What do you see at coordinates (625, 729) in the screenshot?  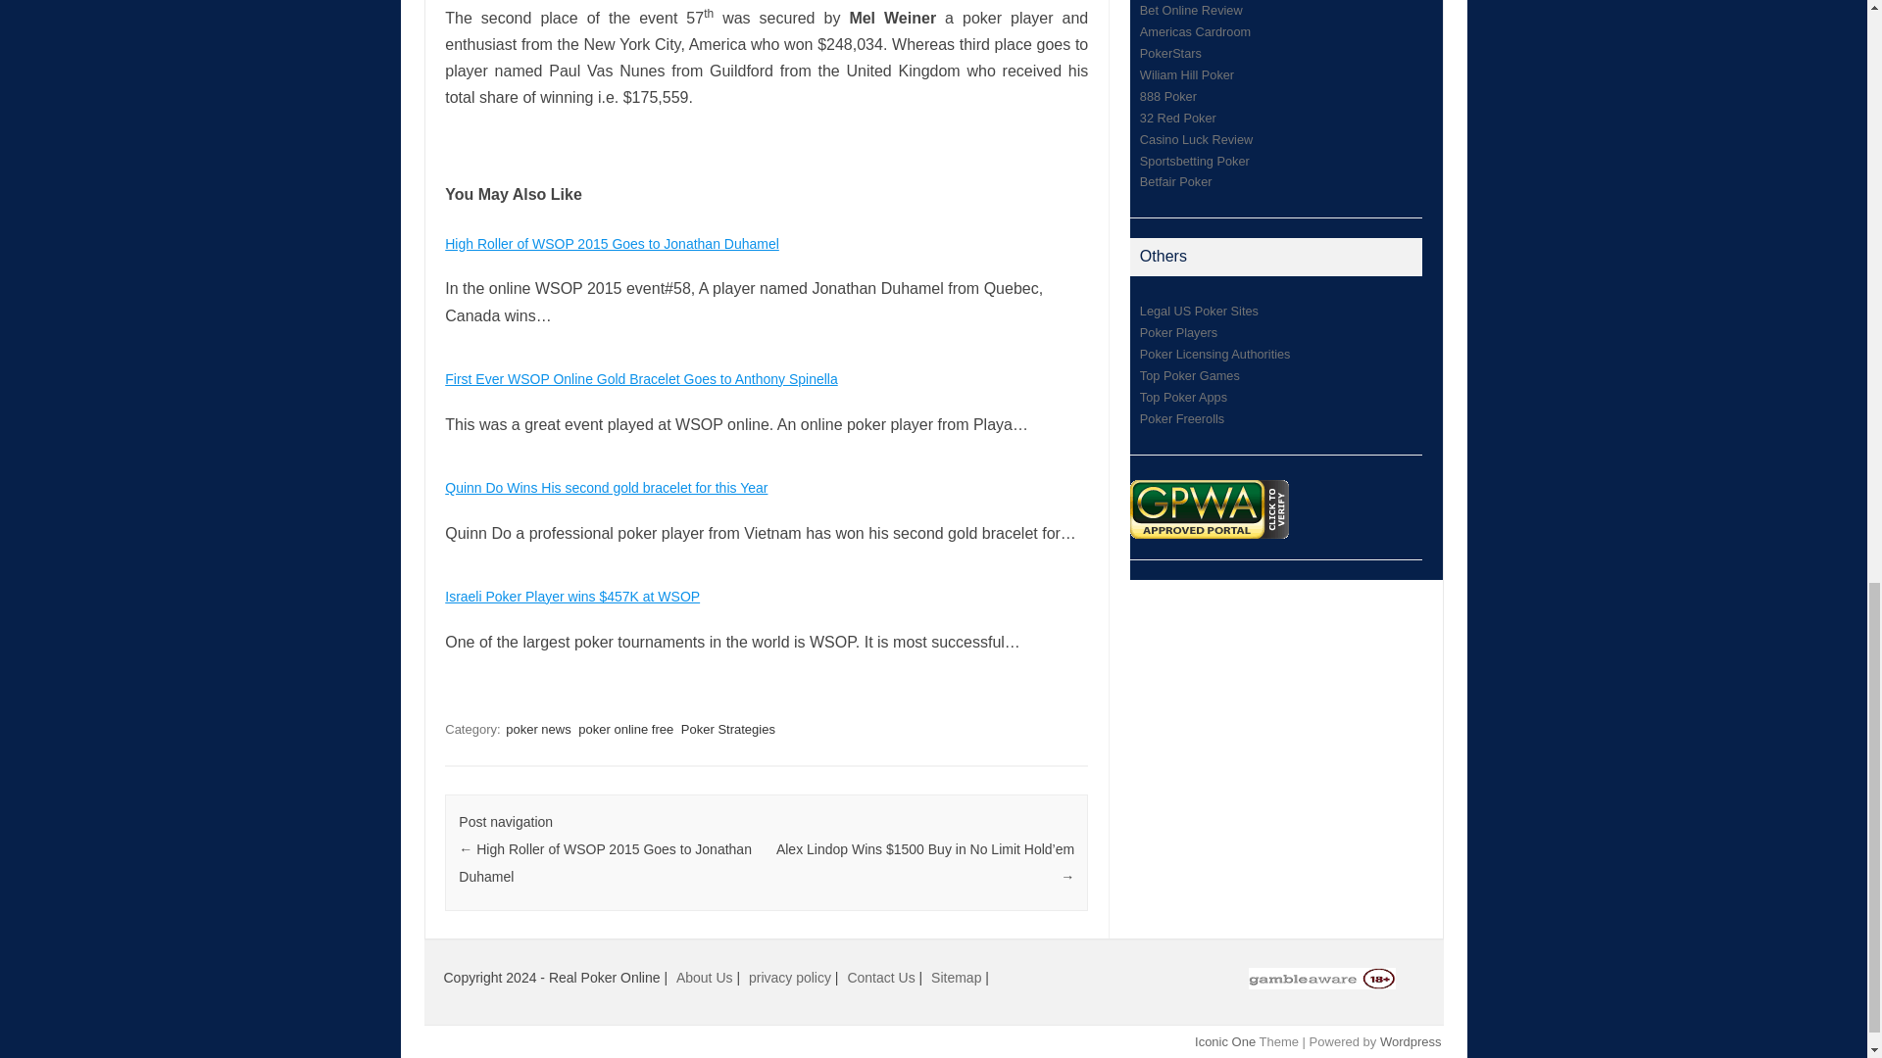 I see `poker online free` at bounding box center [625, 729].